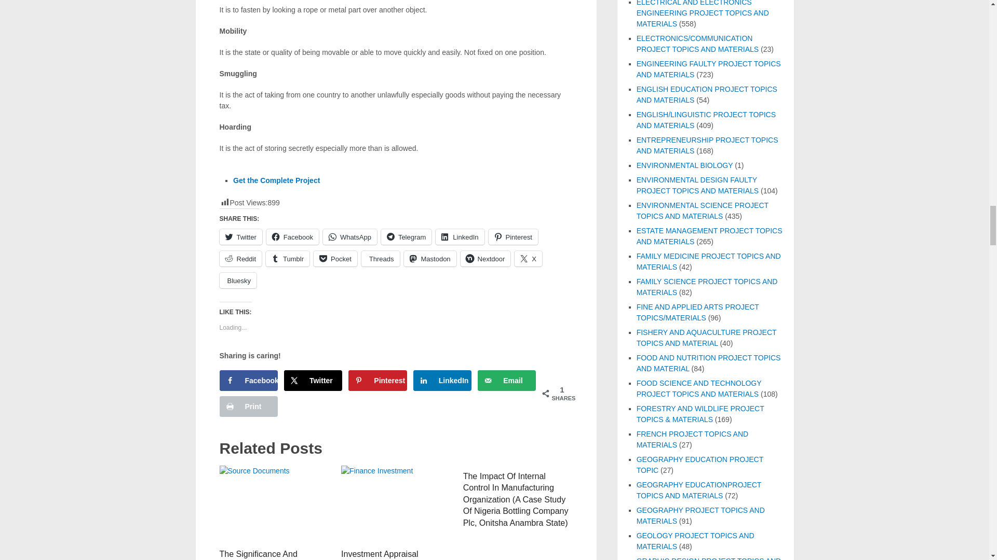 The width and height of the screenshot is (997, 560). What do you see at coordinates (460, 236) in the screenshot?
I see `Click to share on LinkedIn` at bounding box center [460, 236].